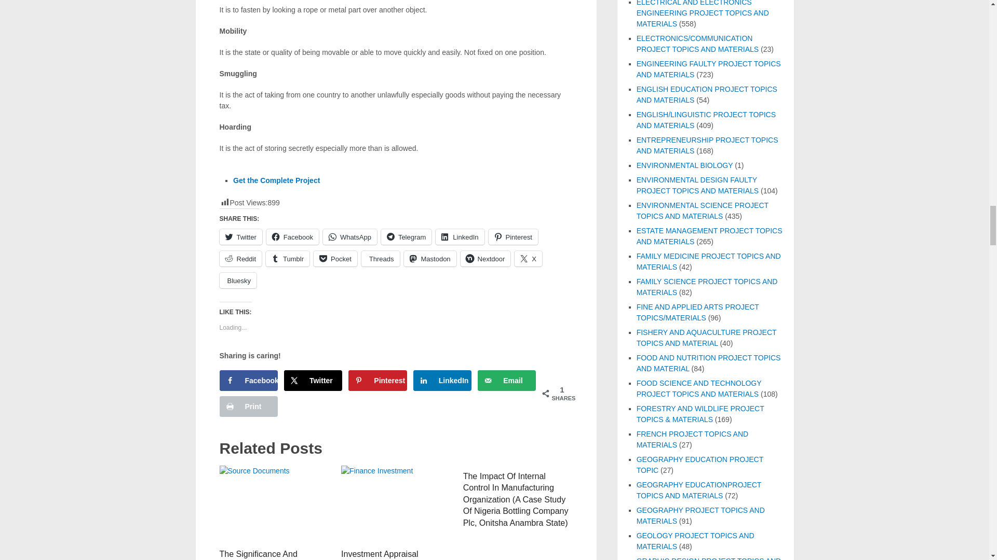 The width and height of the screenshot is (997, 560). What do you see at coordinates (460, 236) in the screenshot?
I see `Click to share on LinkedIn` at bounding box center [460, 236].